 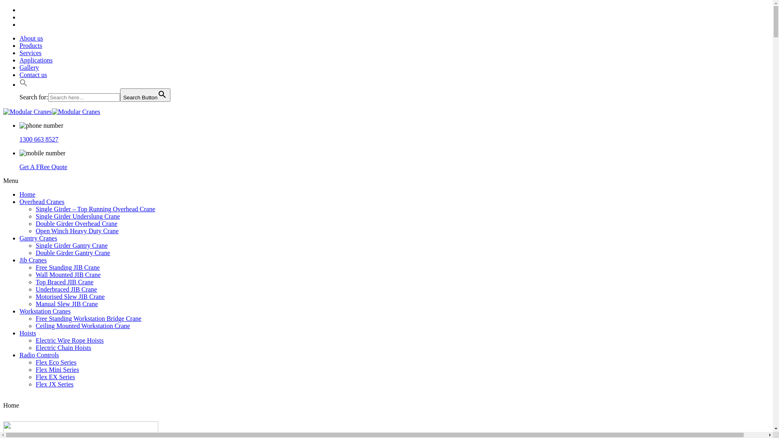 What do you see at coordinates (88, 319) in the screenshot?
I see `Free Standing Workstation Bridge Crane` at bounding box center [88, 319].